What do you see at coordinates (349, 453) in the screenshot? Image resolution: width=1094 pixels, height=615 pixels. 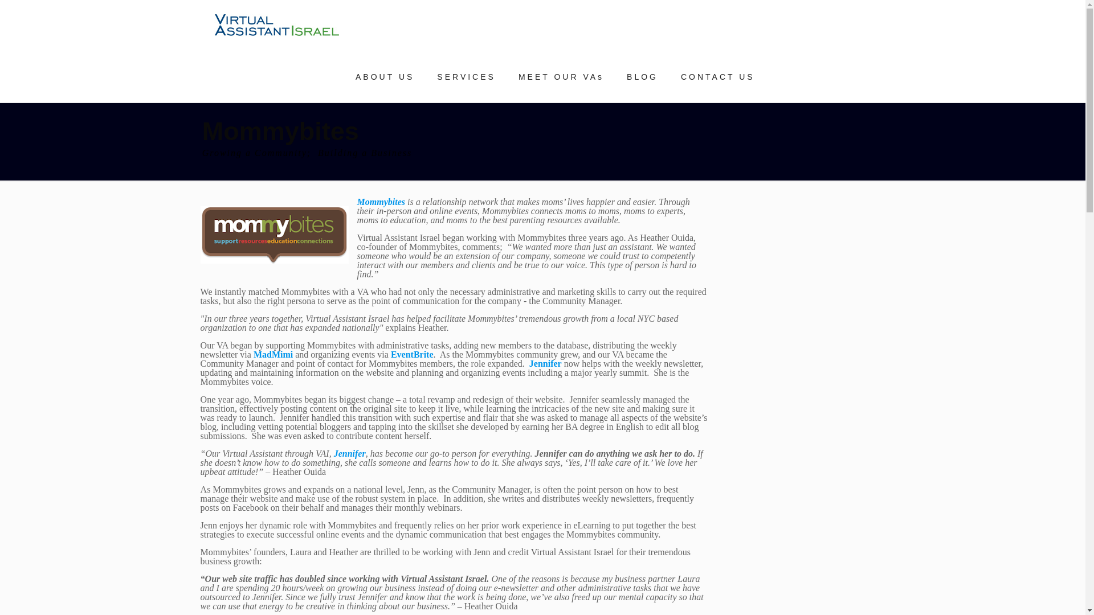 I see `Work with Jennifer` at bounding box center [349, 453].